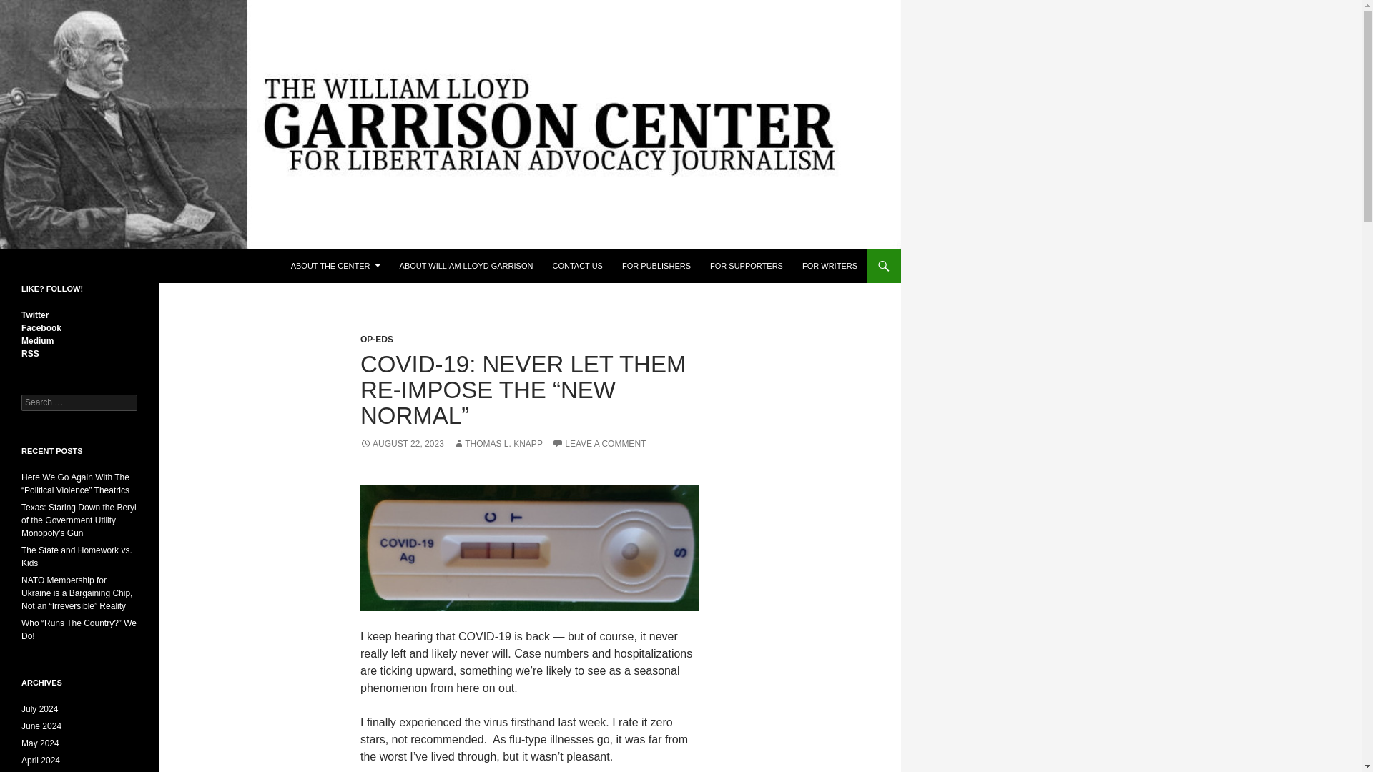 The height and width of the screenshot is (772, 1373). I want to click on July 2024, so click(39, 709).